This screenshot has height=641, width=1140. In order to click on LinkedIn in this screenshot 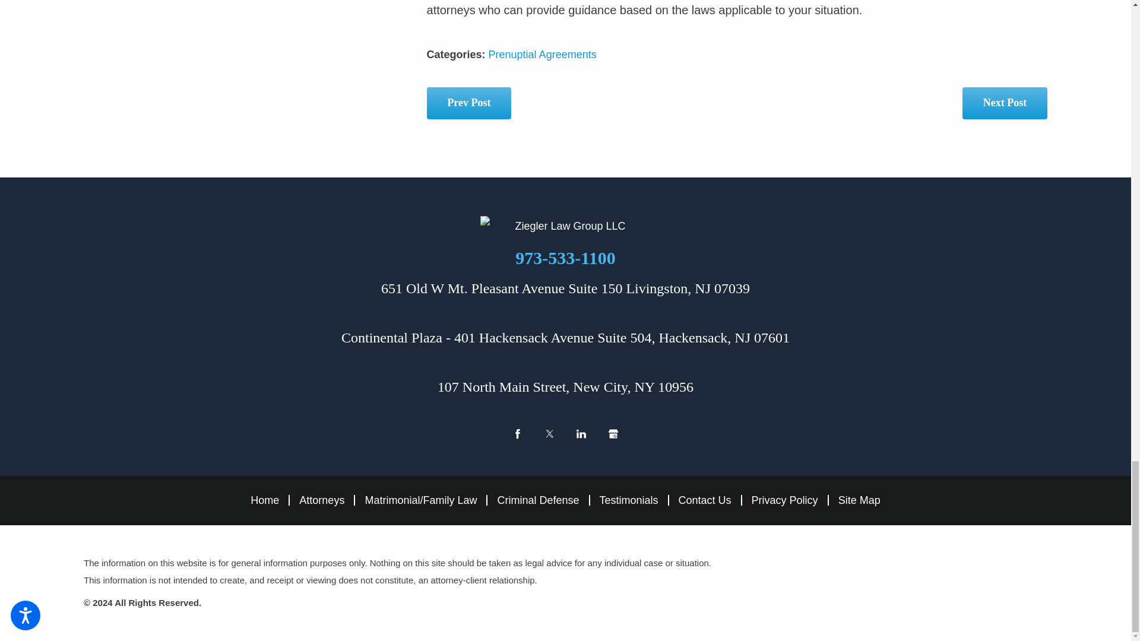, I will do `click(581, 433)`.